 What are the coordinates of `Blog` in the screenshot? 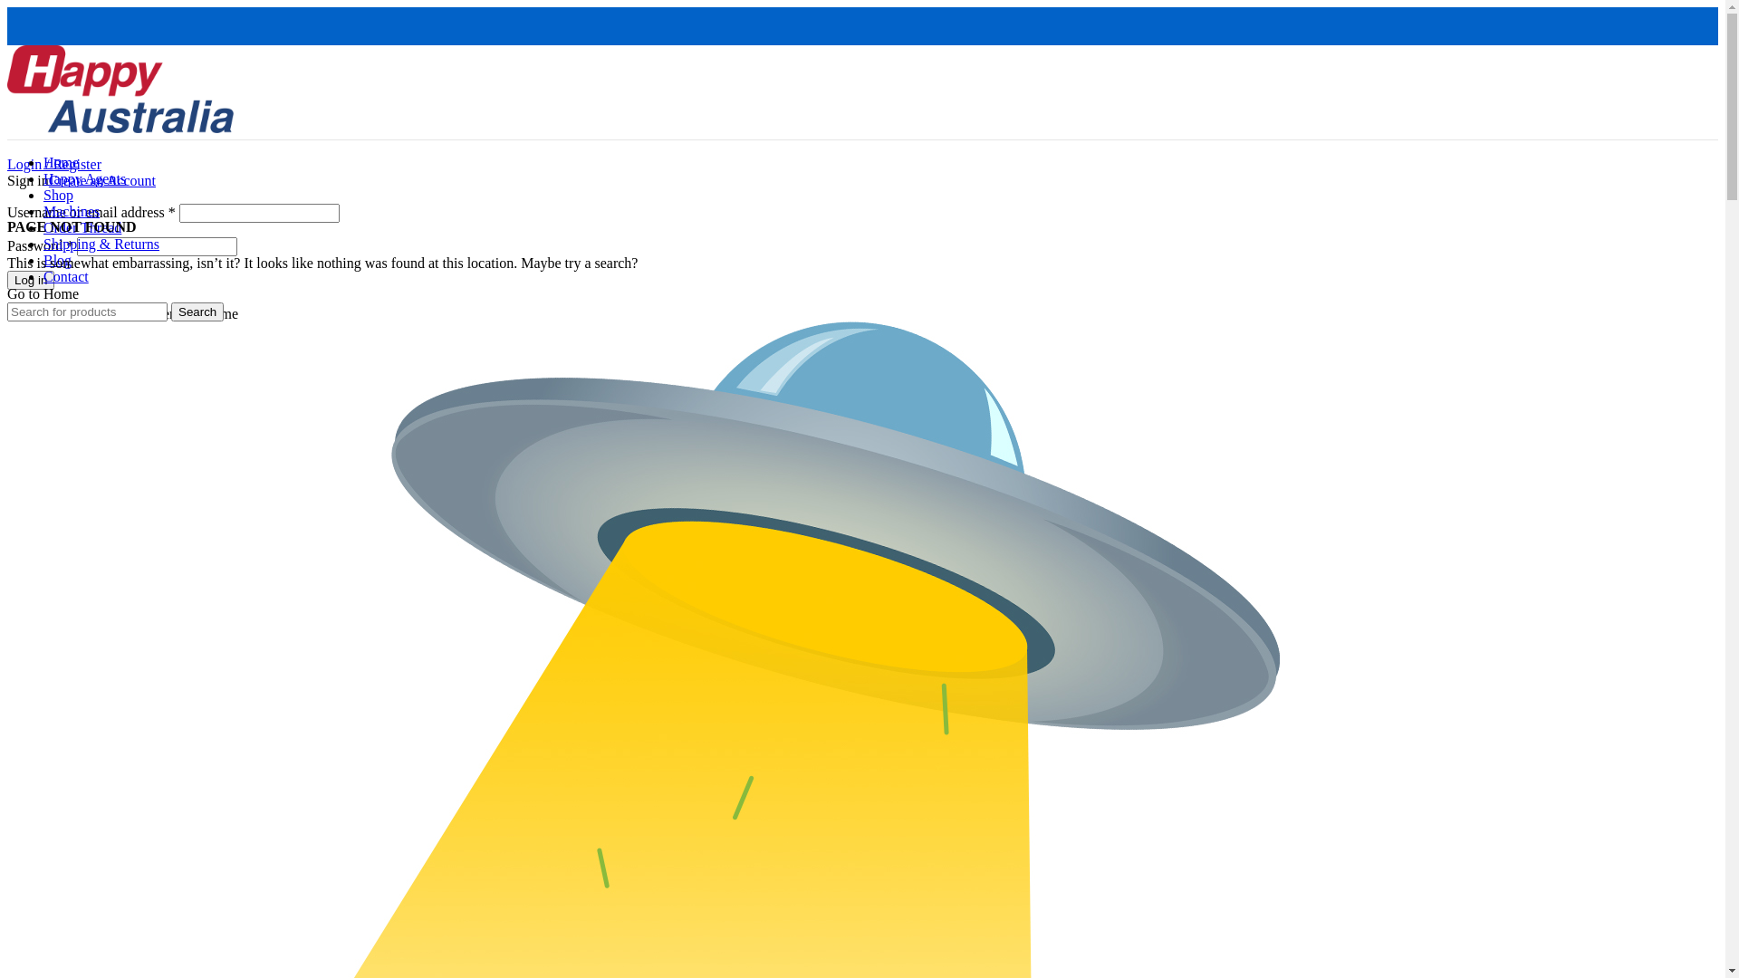 It's located at (58, 261).